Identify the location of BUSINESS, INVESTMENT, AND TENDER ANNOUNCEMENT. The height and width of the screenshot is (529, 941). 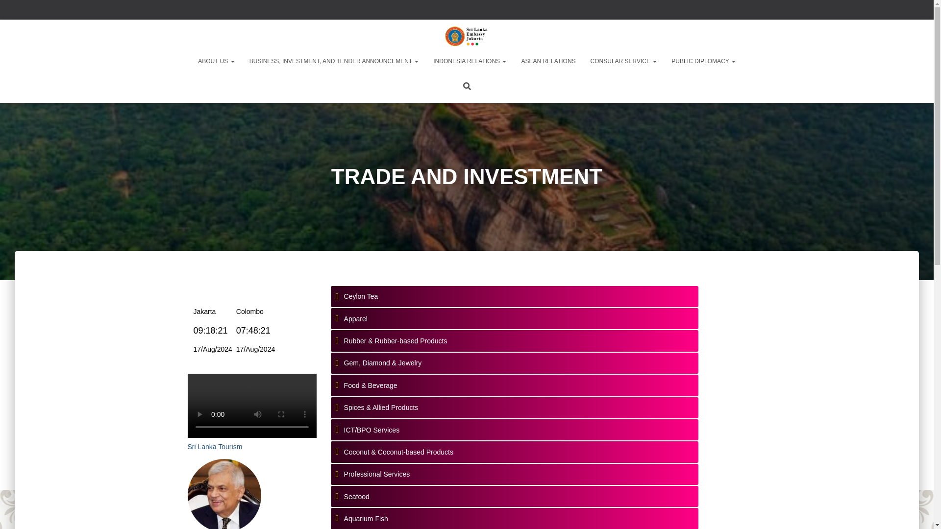
(334, 61).